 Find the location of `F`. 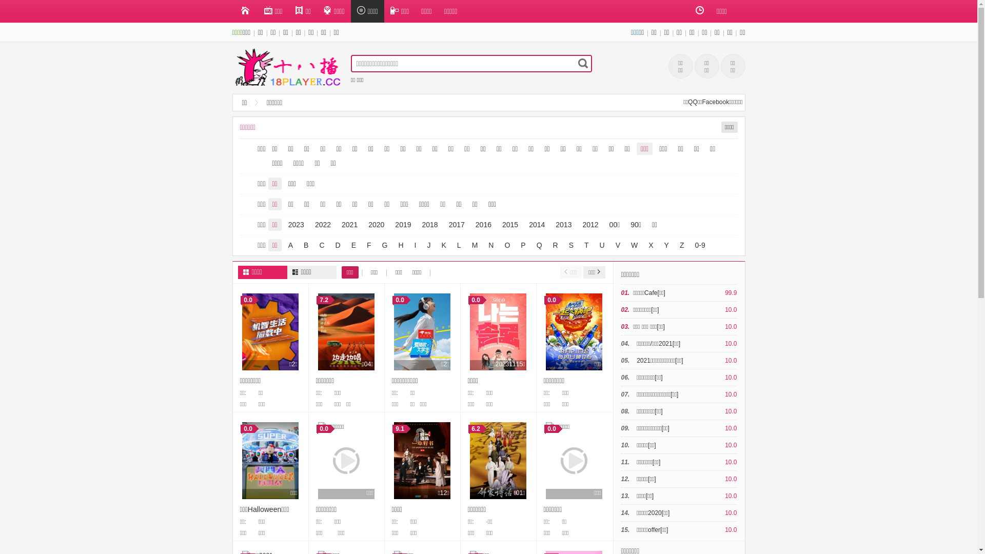

F is located at coordinates (369, 245).